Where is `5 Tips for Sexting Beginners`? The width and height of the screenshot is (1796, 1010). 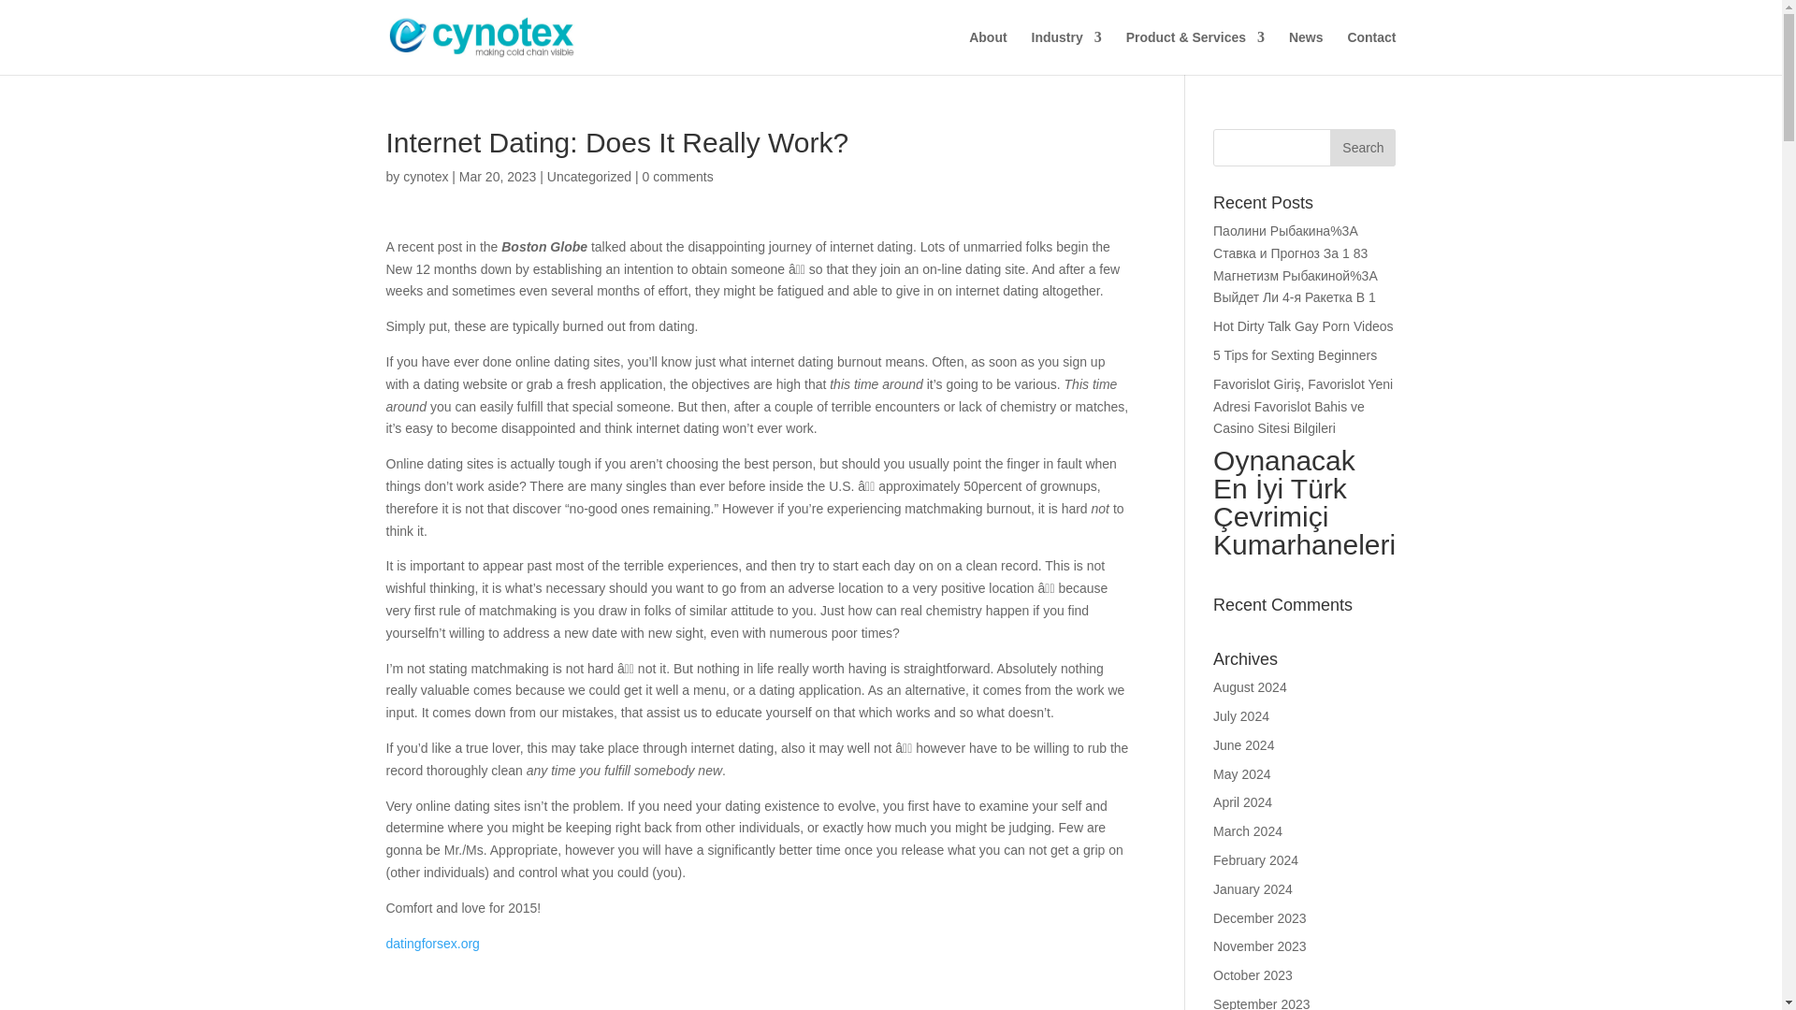 5 Tips for Sexting Beginners is located at coordinates (1295, 354).